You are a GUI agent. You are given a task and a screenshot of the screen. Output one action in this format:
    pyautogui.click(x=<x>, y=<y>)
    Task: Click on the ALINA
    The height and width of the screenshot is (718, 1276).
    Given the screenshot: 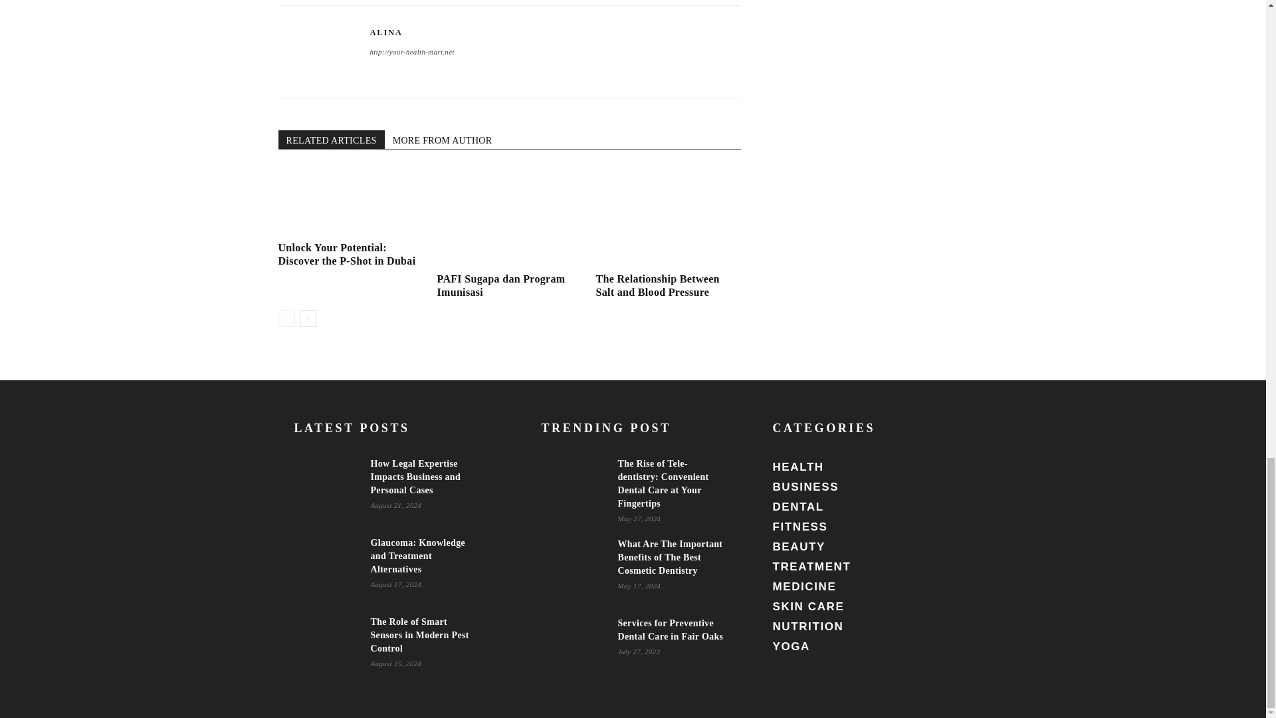 What is the action you would take?
    pyautogui.click(x=385, y=33)
    